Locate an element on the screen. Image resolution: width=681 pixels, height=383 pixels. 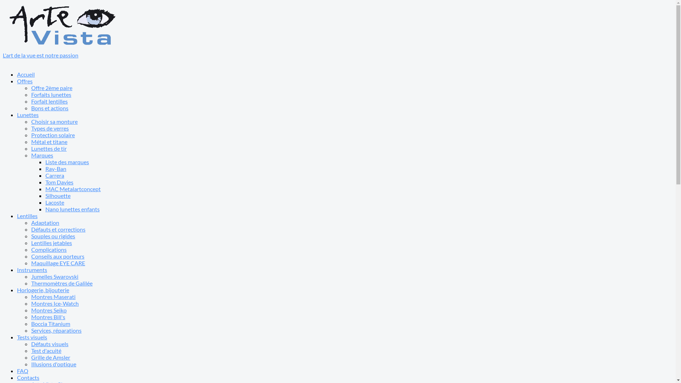
Types de verres is located at coordinates (50, 128).